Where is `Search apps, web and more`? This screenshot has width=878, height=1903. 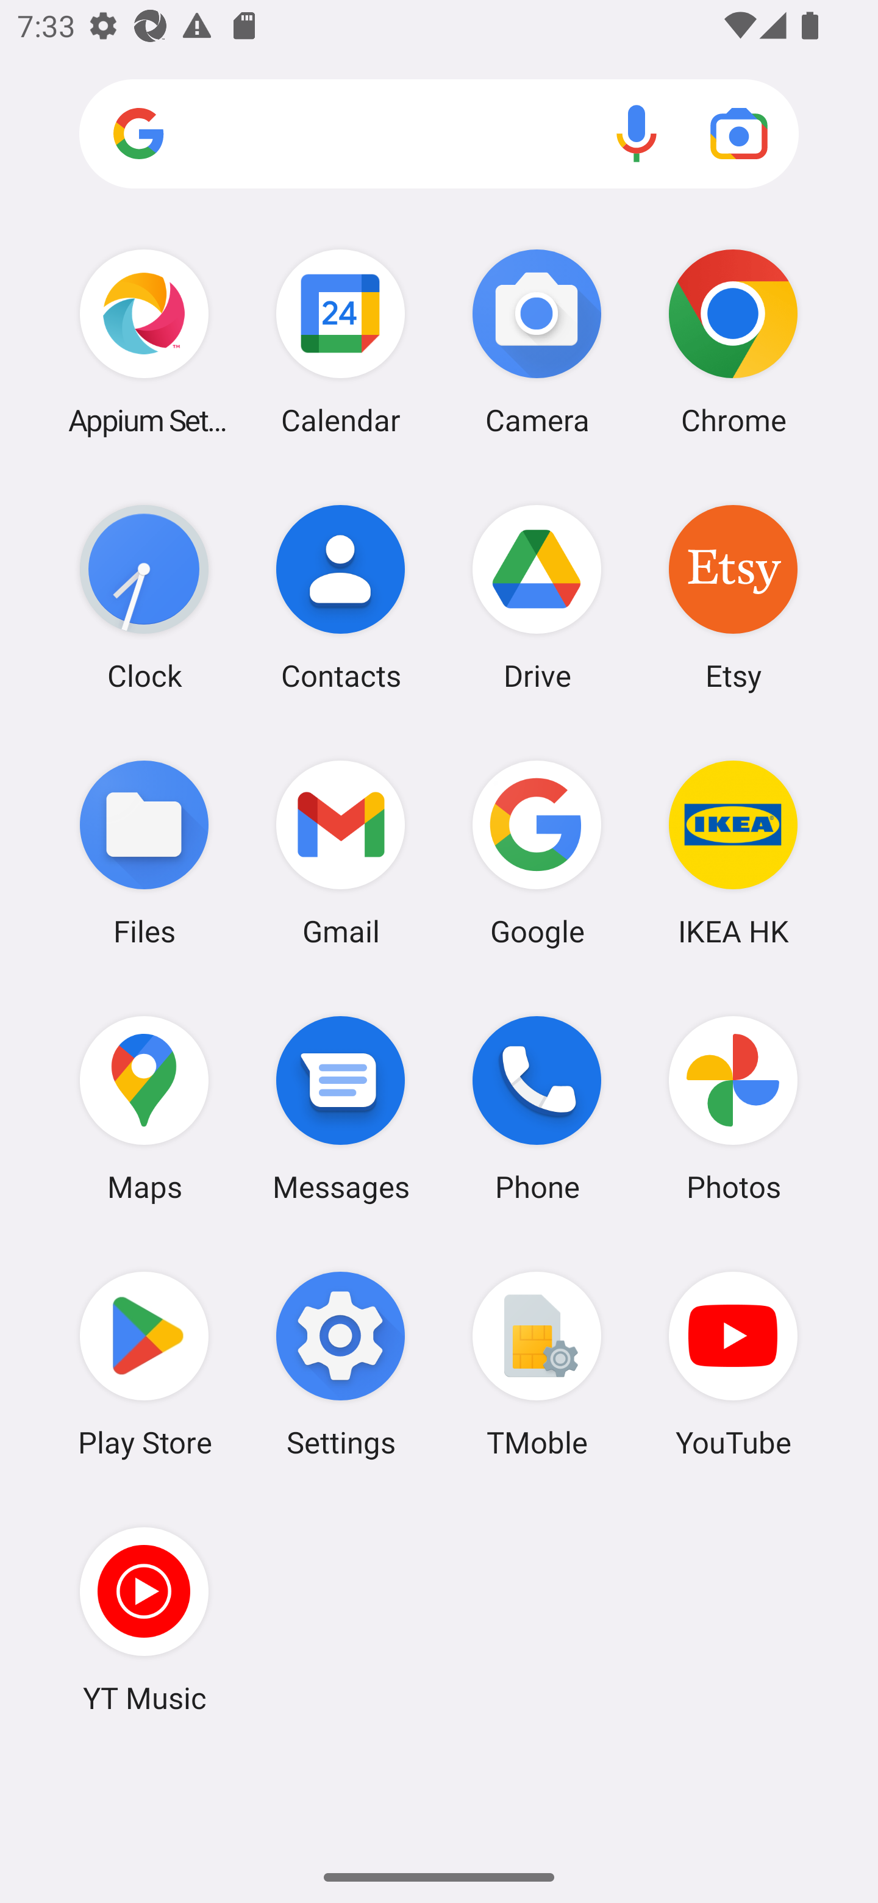 Search apps, web and more is located at coordinates (439, 134).